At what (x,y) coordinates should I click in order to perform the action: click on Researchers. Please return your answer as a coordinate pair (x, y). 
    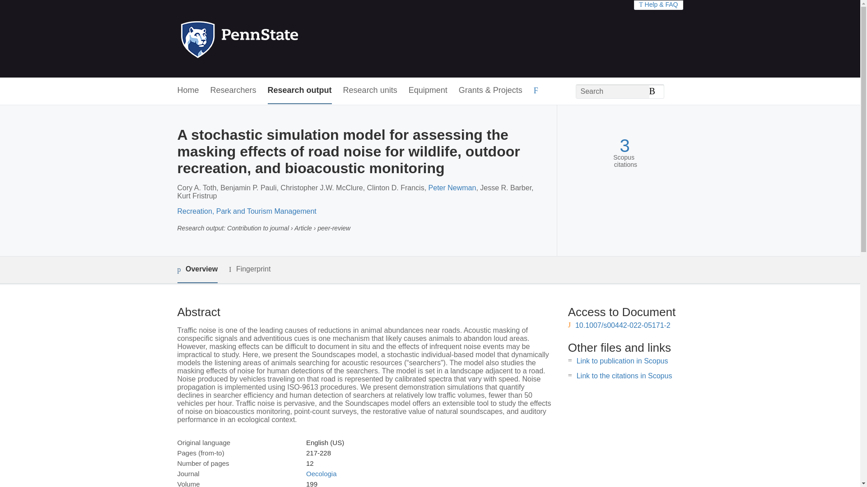
    Looking at the image, I should click on (233, 91).